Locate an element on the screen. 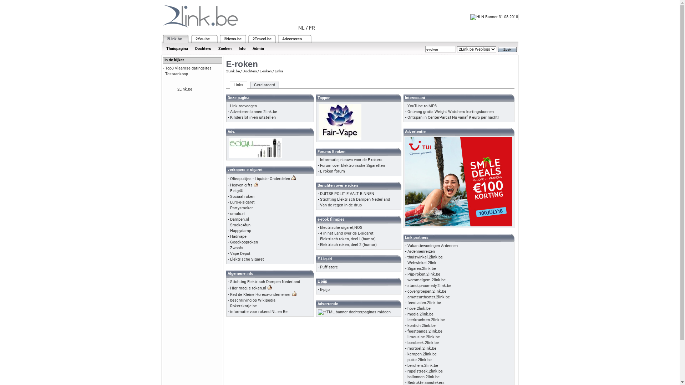 The height and width of the screenshot is (385, 685). Van de regen in de drup is located at coordinates (340, 205).